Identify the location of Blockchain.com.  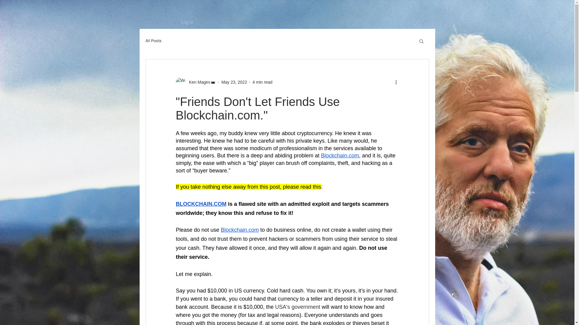
(340, 155).